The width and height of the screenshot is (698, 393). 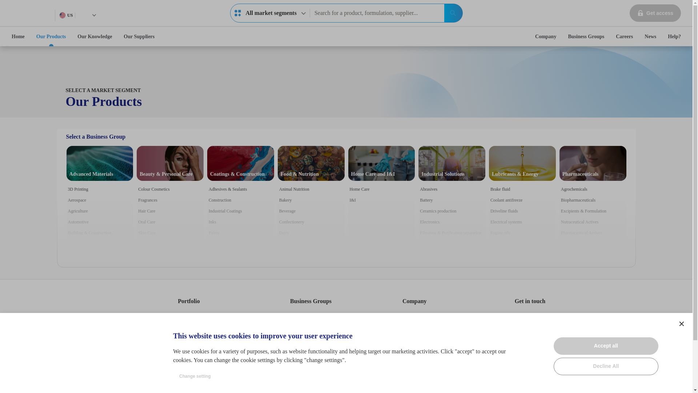 I want to click on News, so click(x=681, y=324).